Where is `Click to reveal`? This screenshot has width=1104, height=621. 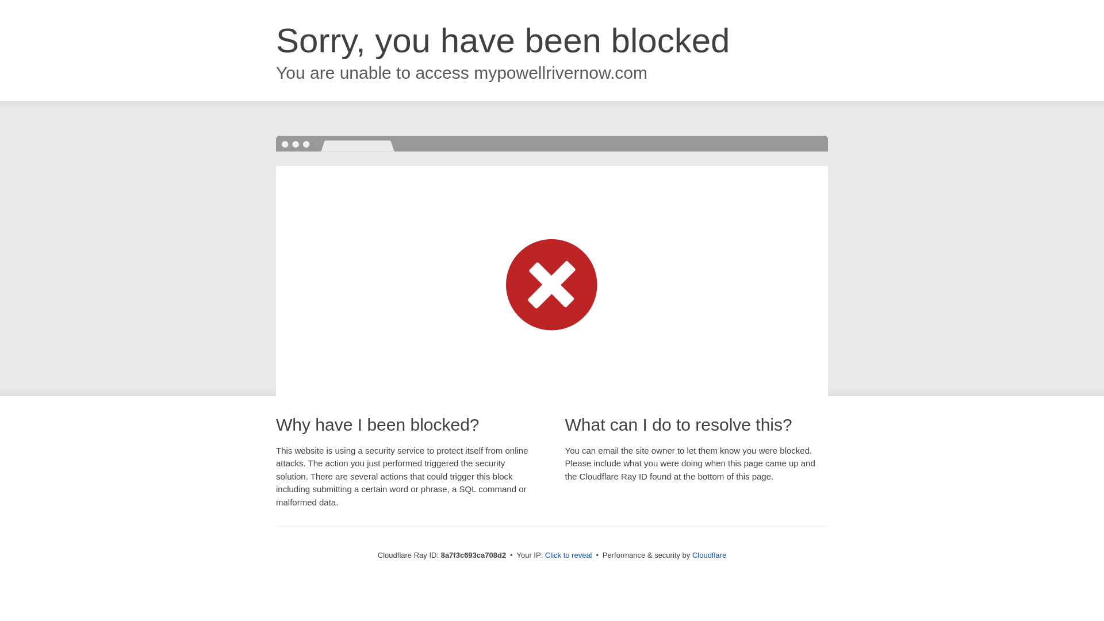
Click to reveal is located at coordinates (568, 555).